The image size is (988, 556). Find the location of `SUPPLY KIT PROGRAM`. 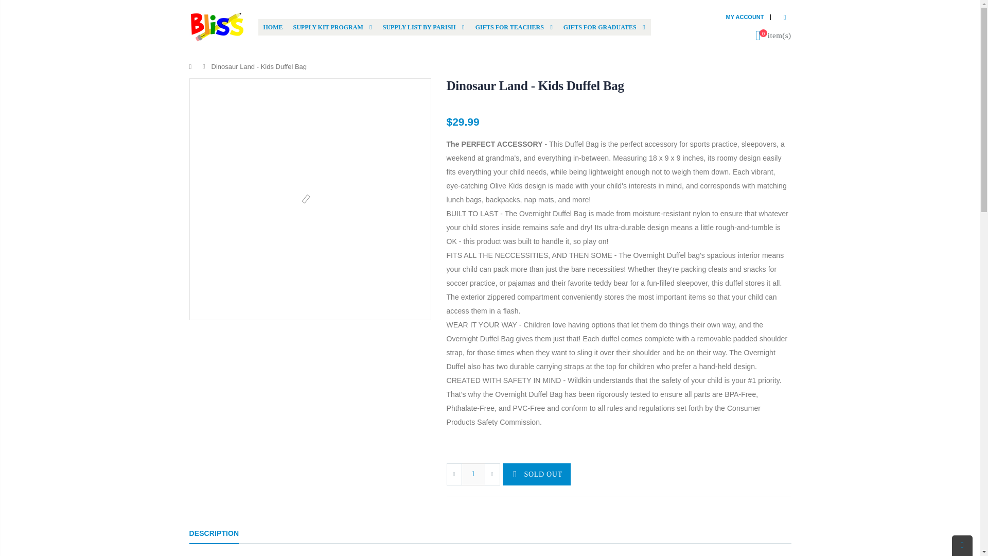

SUPPLY KIT PROGRAM is located at coordinates (332, 27).